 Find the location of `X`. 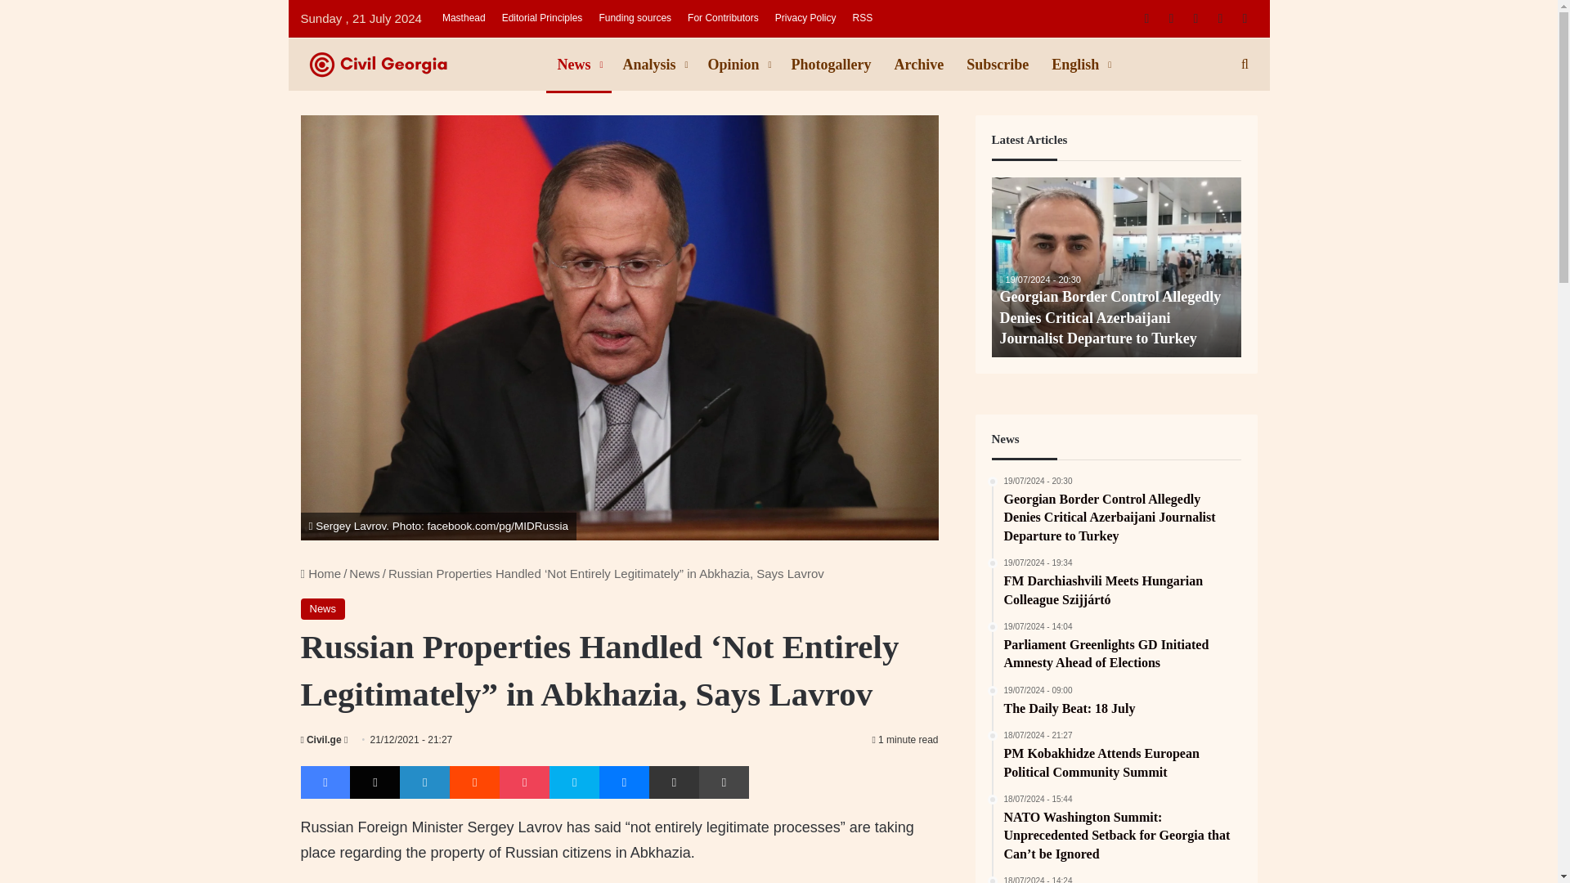

X is located at coordinates (375, 782).